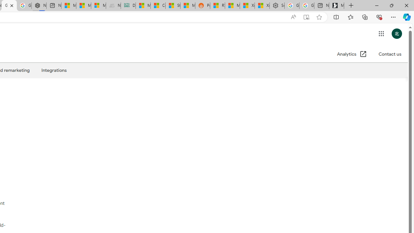 This screenshot has height=233, width=414. Describe the element at coordinates (352, 54) in the screenshot. I see `Analytics (Open in a new window)` at that location.